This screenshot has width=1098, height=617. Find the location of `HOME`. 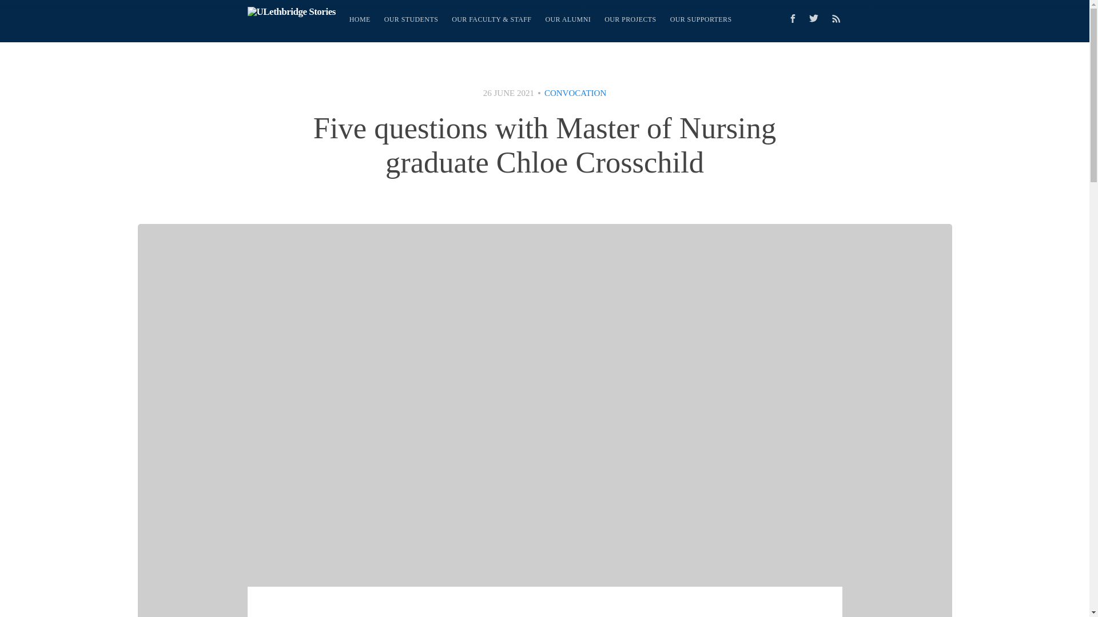

HOME is located at coordinates (360, 19).